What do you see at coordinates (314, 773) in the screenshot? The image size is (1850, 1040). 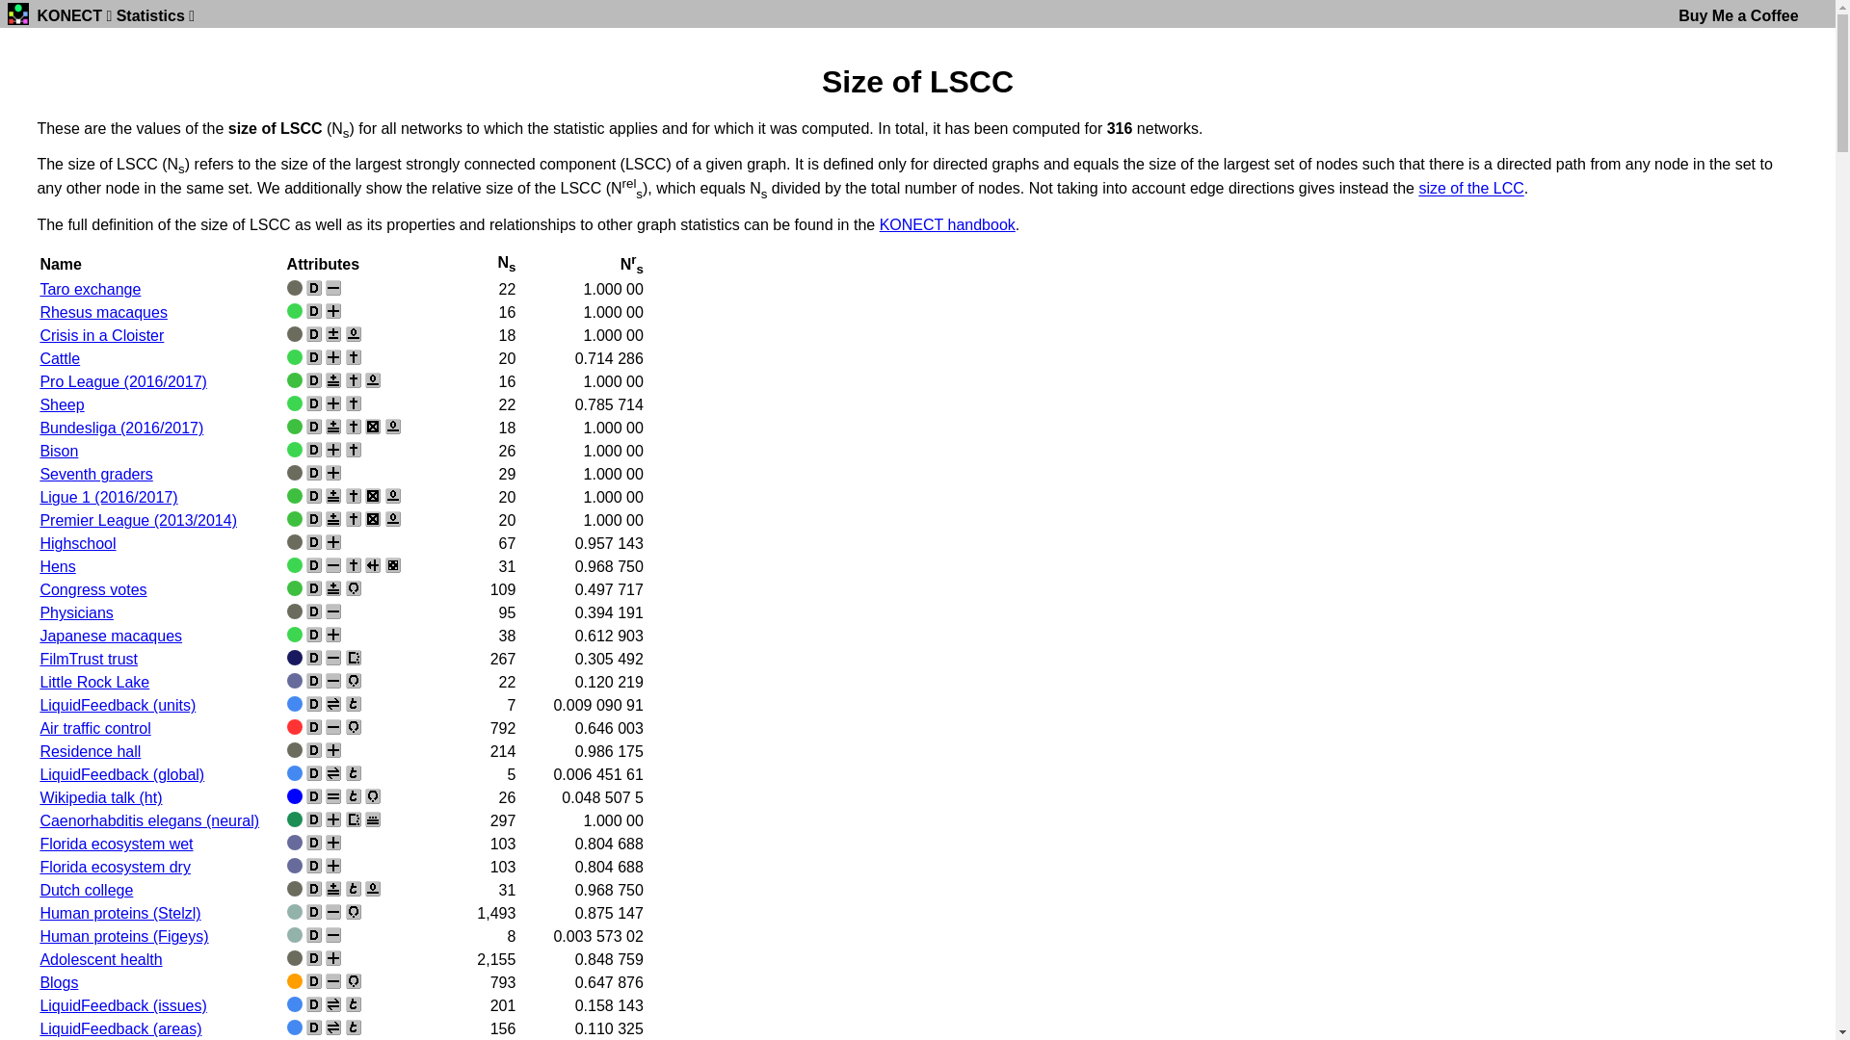 I see `Unipartite, directed` at bounding box center [314, 773].